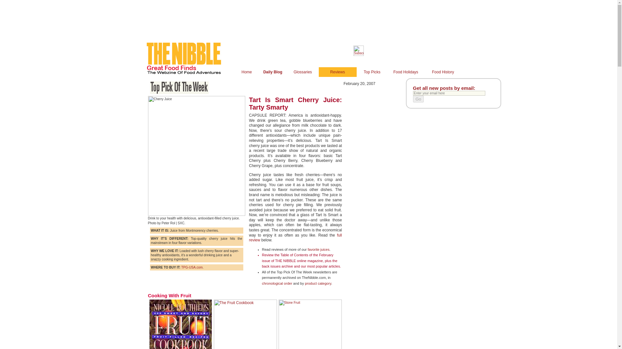  I want to click on Subscribe to our RSS Feed, so click(358, 55).